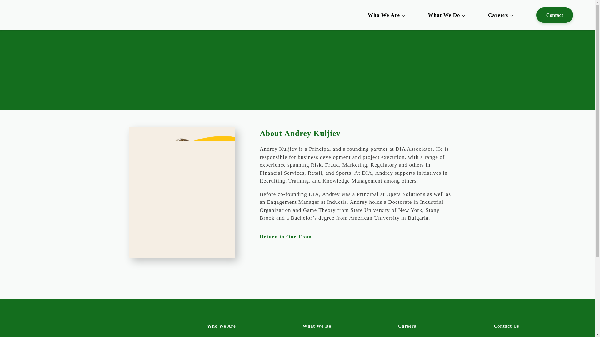 Image resolution: width=600 pixels, height=337 pixels. What do you see at coordinates (554, 15) in the screenshot?
I see `Contact` at bounding box center [554, 15].